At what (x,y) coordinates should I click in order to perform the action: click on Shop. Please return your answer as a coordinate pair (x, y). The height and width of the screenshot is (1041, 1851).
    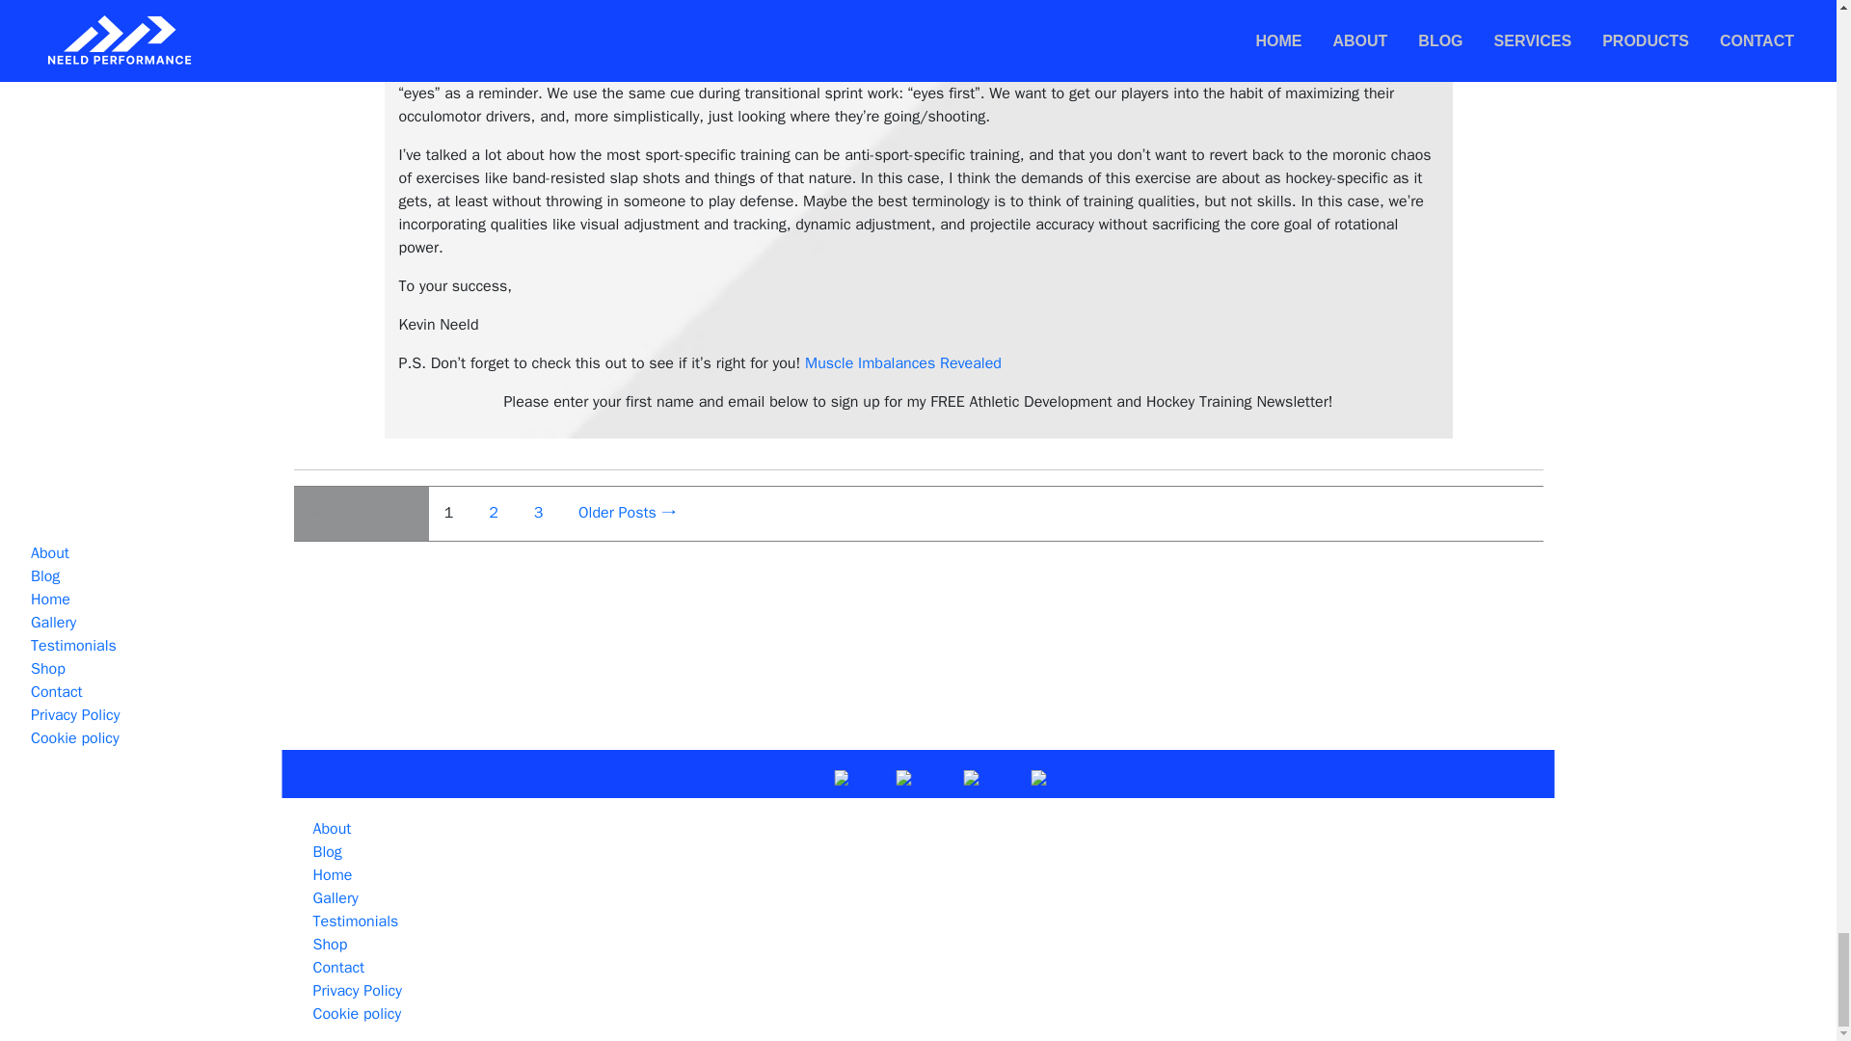
    Looking at the image, I should click on (48, 669).